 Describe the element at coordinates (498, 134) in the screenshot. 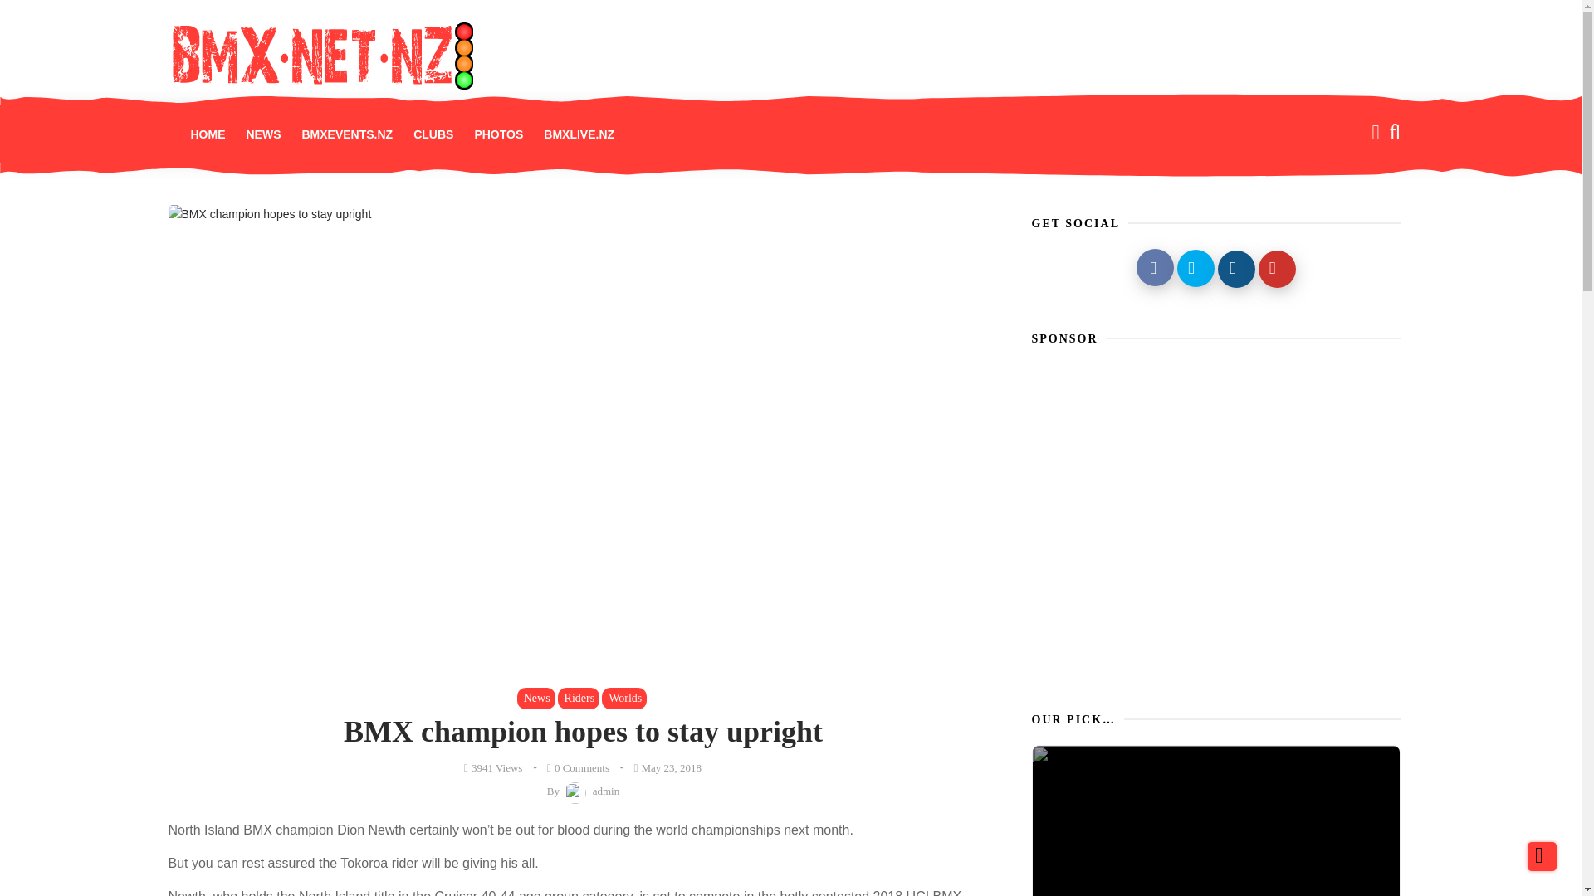

I see `PHOTOS` at that location.